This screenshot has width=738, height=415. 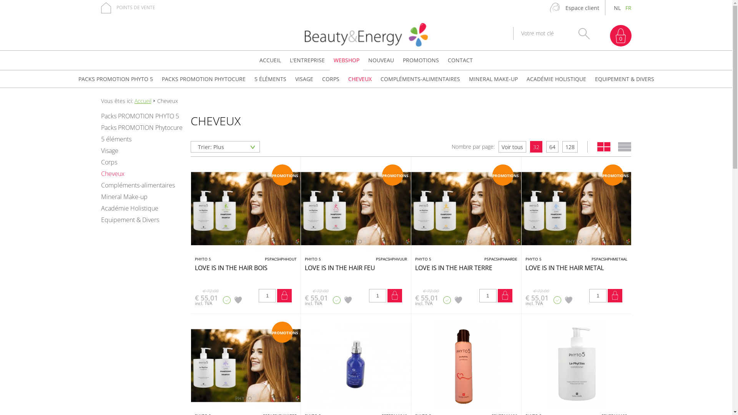 I want to click on ACCUEIL, so click(x=270, y=60).